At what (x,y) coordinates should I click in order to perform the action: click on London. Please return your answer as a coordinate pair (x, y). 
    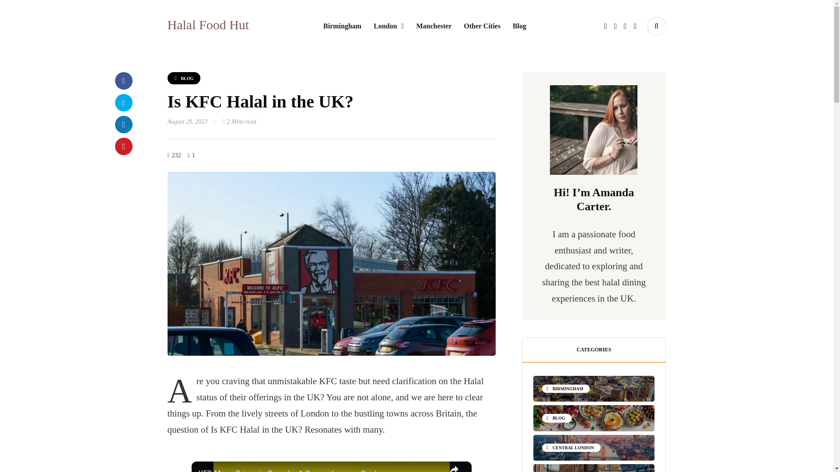
    Looking at the image, I should click on (388, 26).